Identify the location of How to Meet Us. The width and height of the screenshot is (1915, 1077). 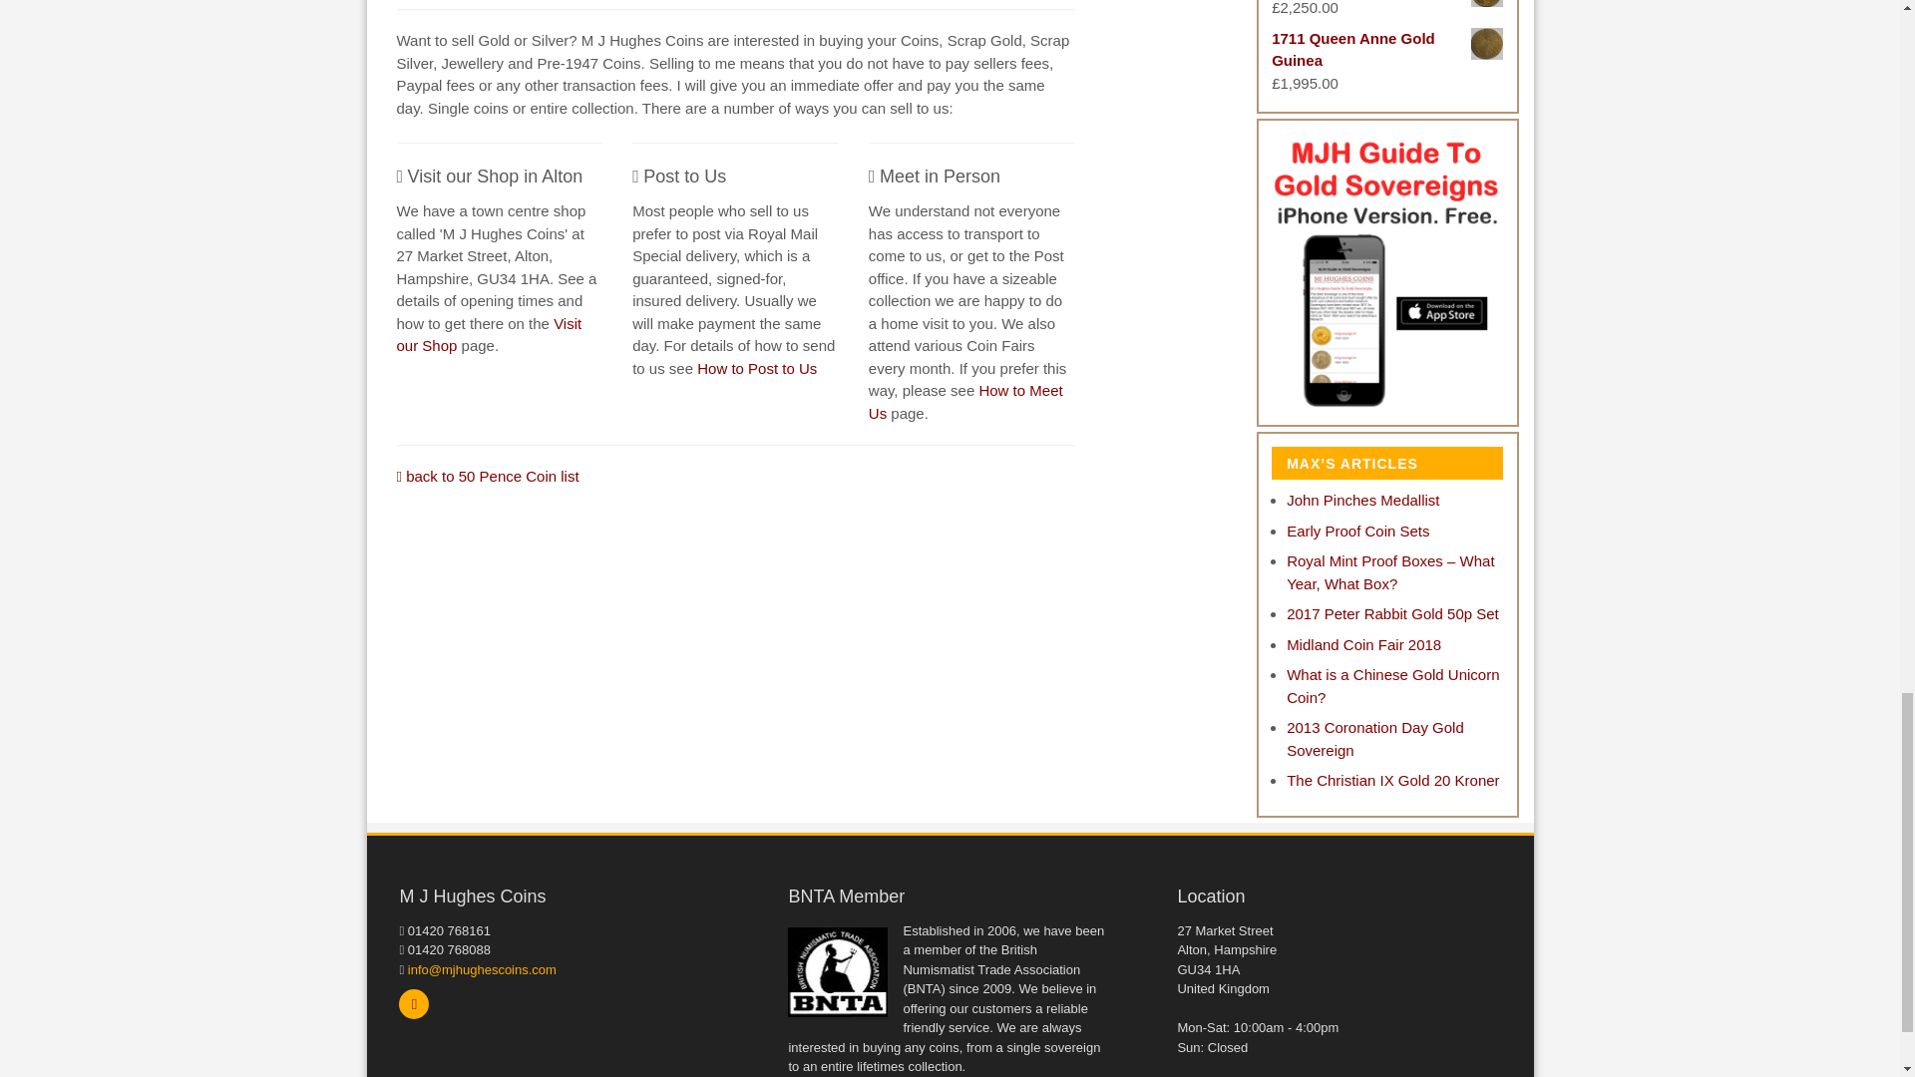
(965, 402).